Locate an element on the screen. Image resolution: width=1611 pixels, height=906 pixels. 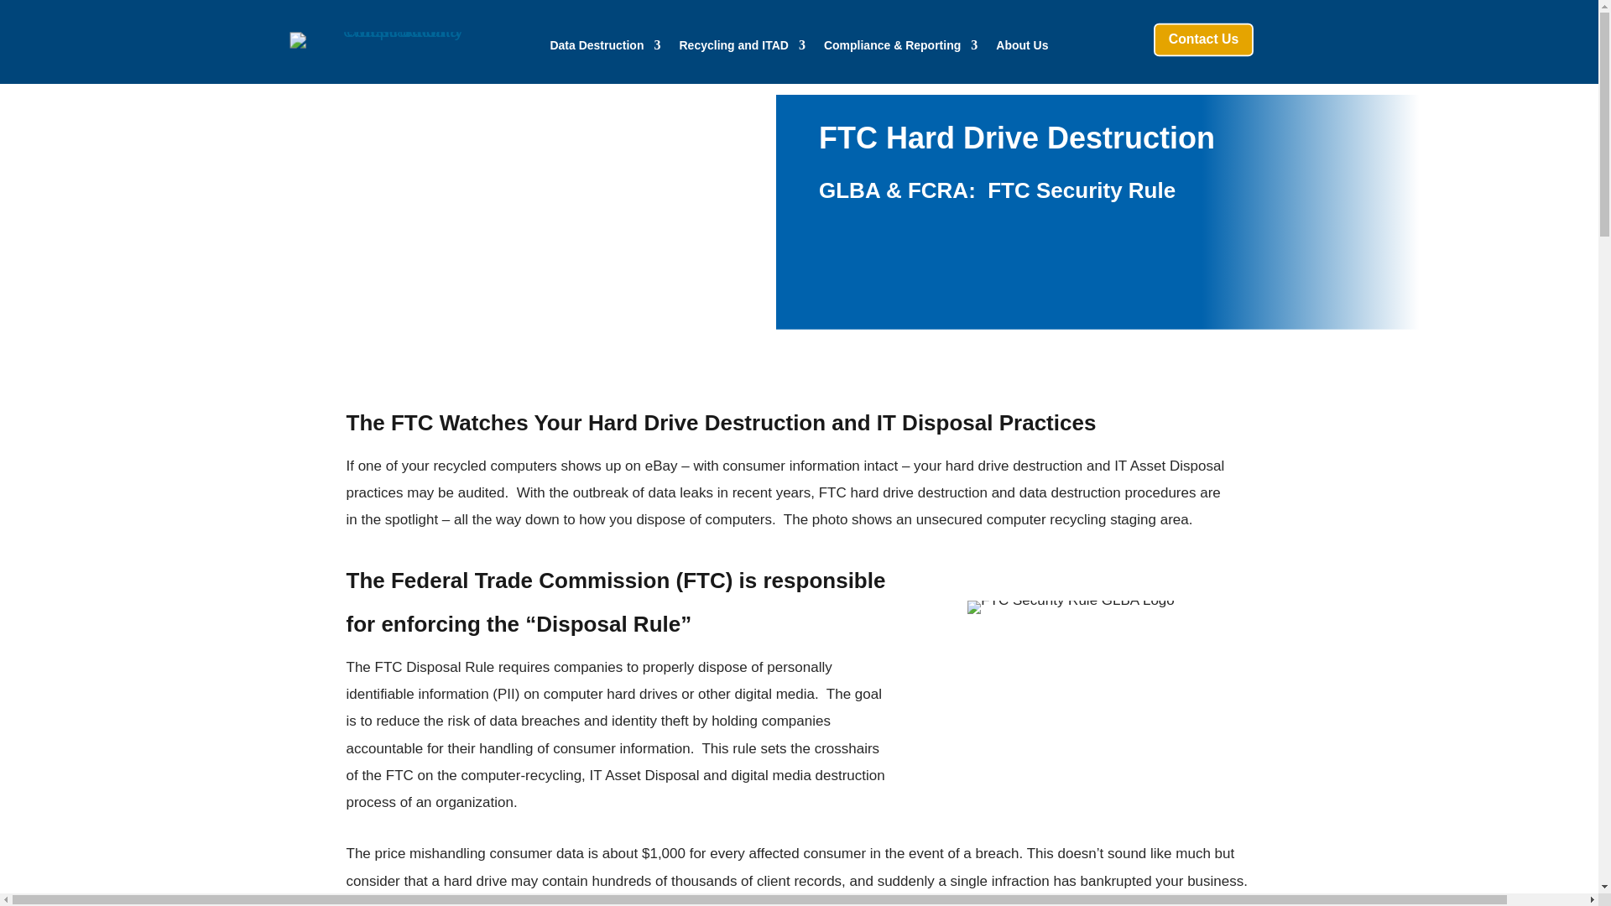
Contact Us is located at coordinates (1210, 42).